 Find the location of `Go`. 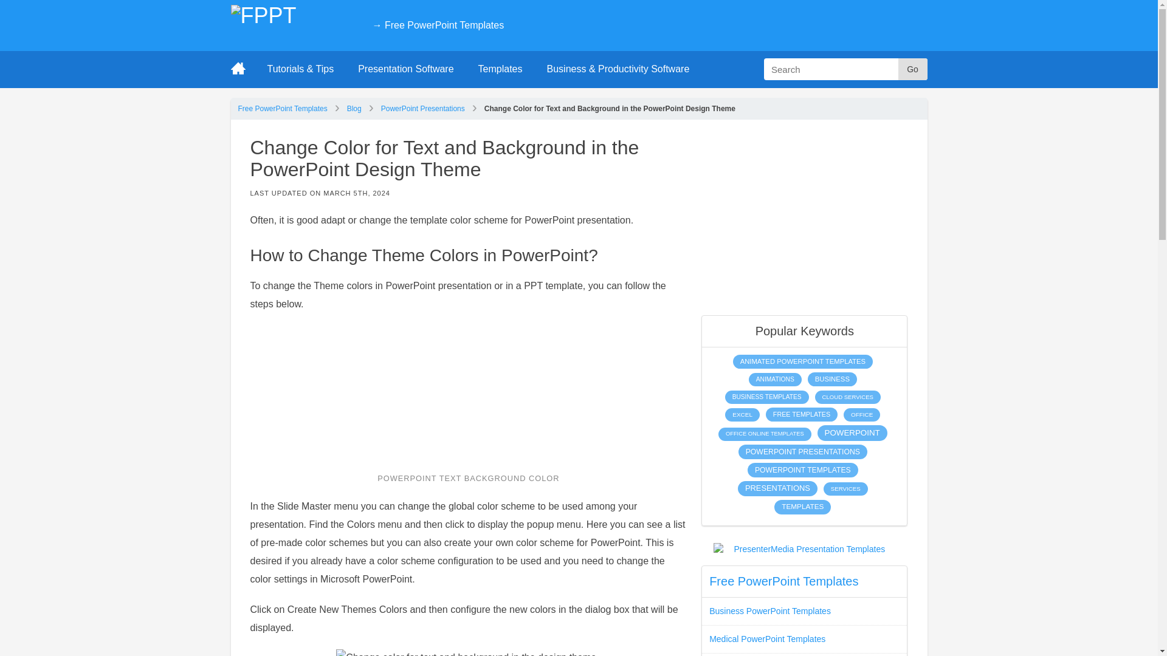

Go is located at coordinates (913, 69).